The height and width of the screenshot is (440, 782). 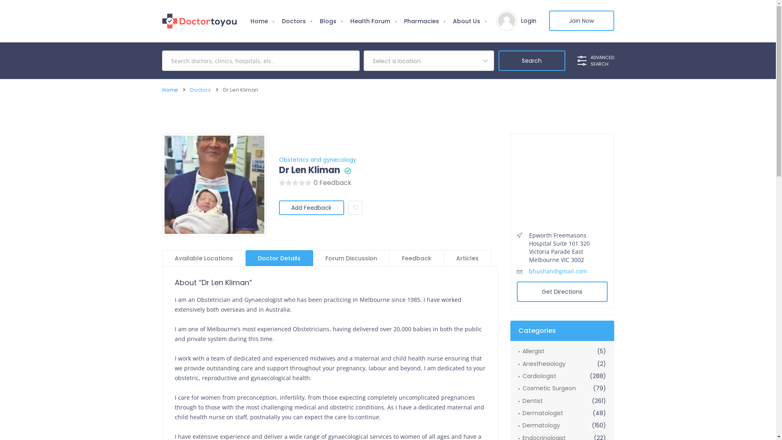 What do you see at coordinates (537, 376) in the screenshot?
I see `Cardiologist` at bounding box center [537, 376].